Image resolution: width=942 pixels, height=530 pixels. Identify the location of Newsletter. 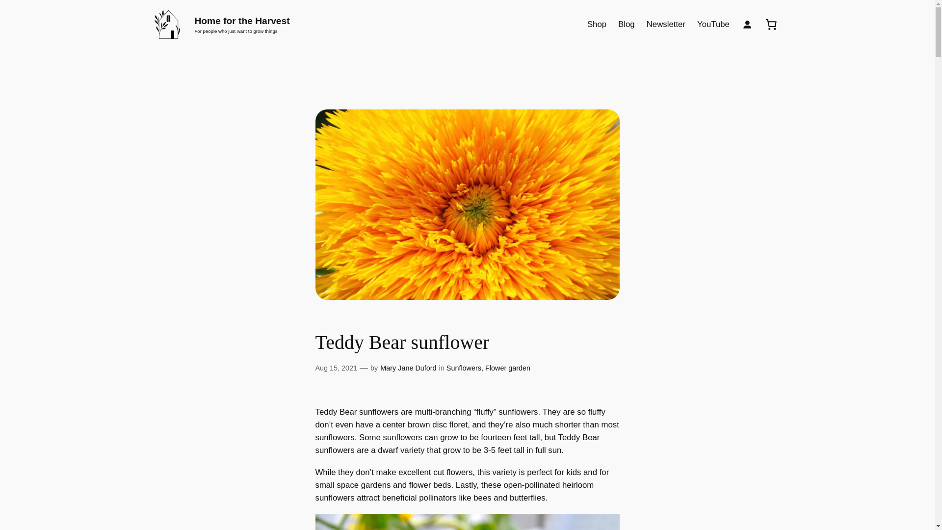
(666, 24).